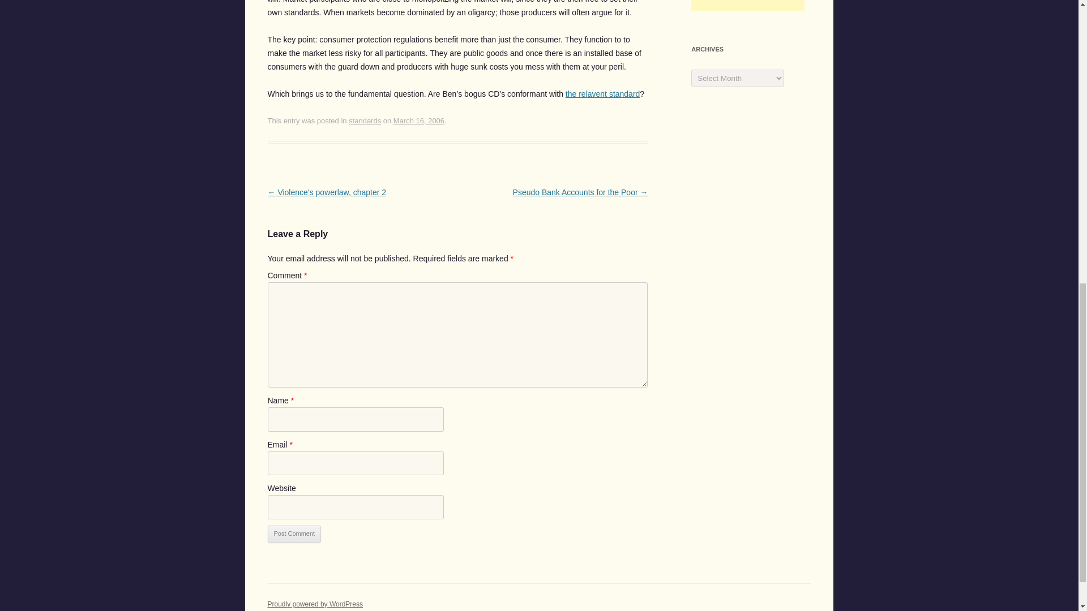  Describe the element at coordinates (419, 121) in the screenshot. I see `9:06 am` at that location.